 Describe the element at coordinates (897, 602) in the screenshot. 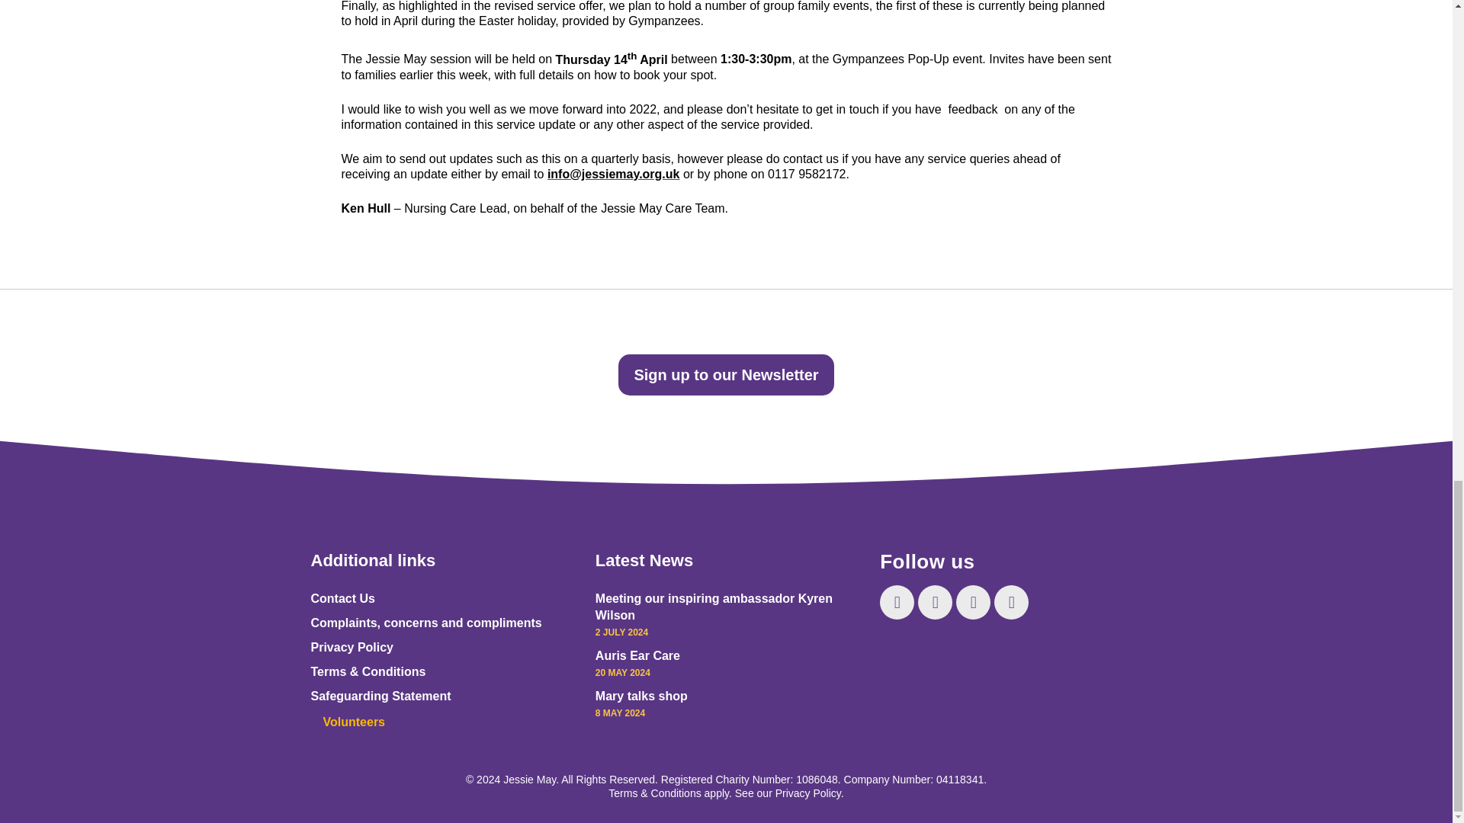

I see `Jessie May Facebook` at that location.